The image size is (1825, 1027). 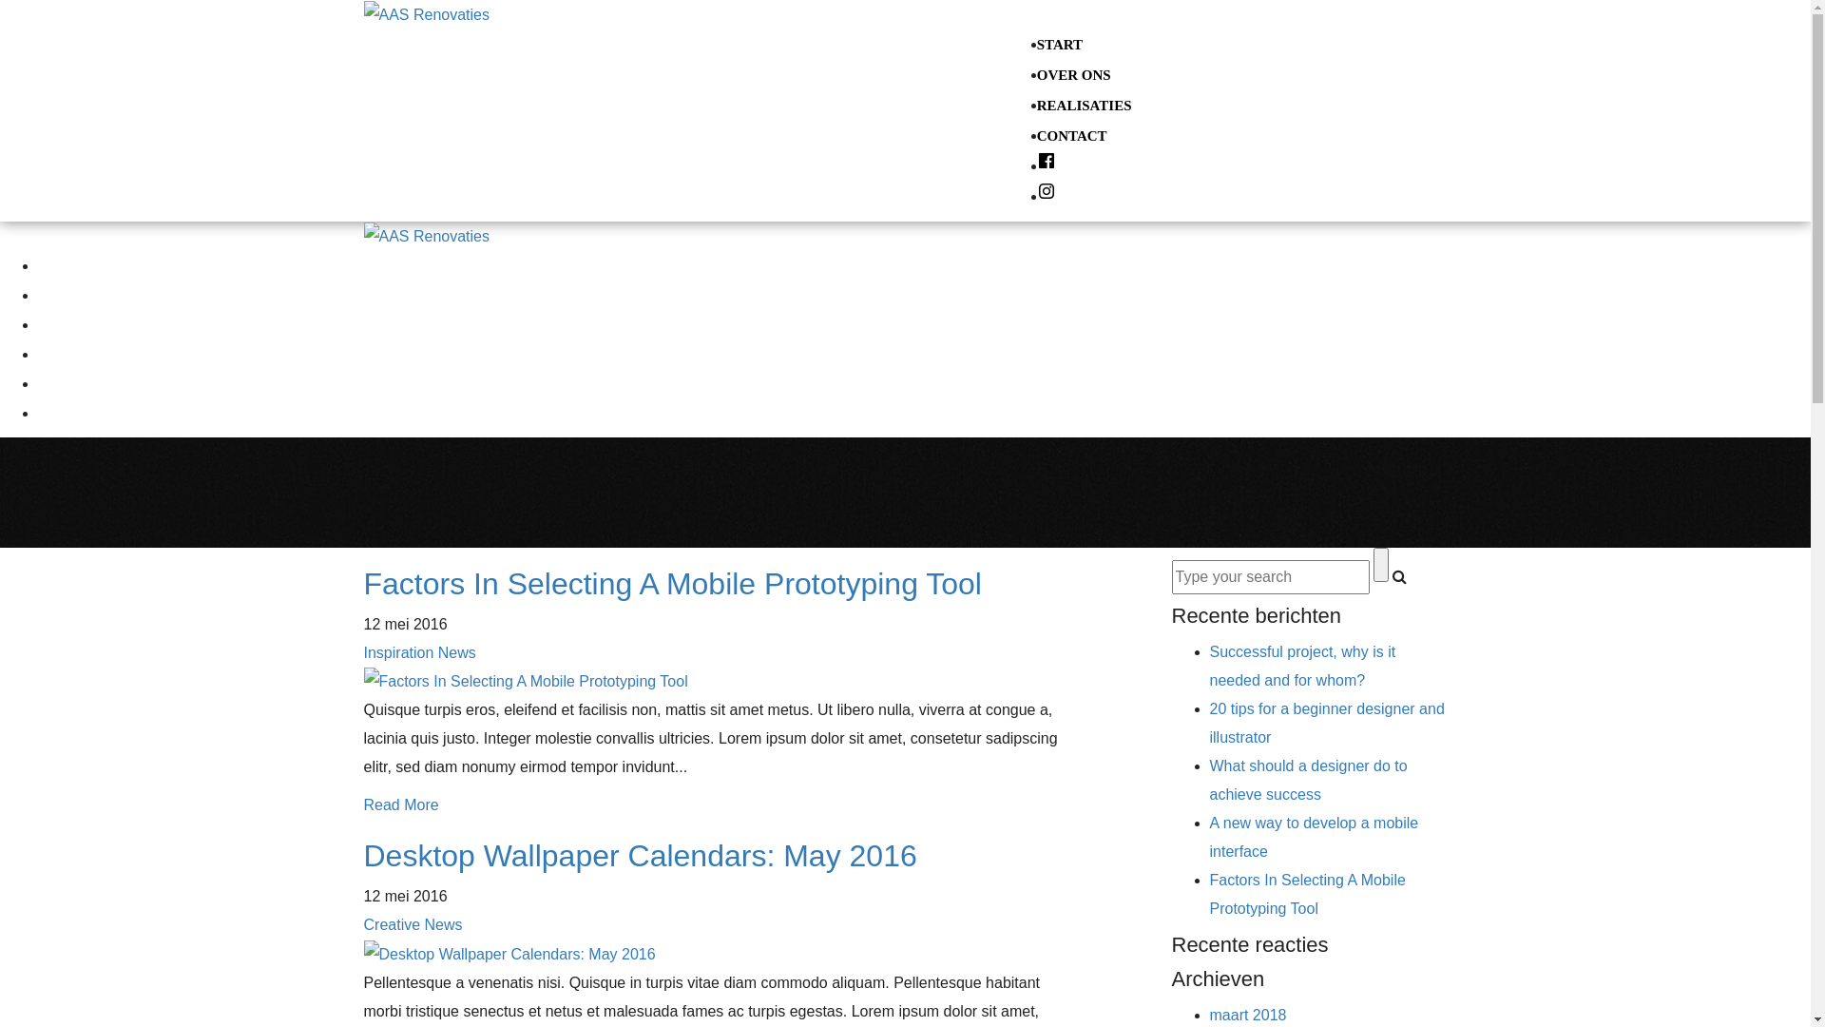 What do you see at coordinates (1047, 197) in the screenshot?
I see `title="Instagram"` at bounding box center [1047, 197].